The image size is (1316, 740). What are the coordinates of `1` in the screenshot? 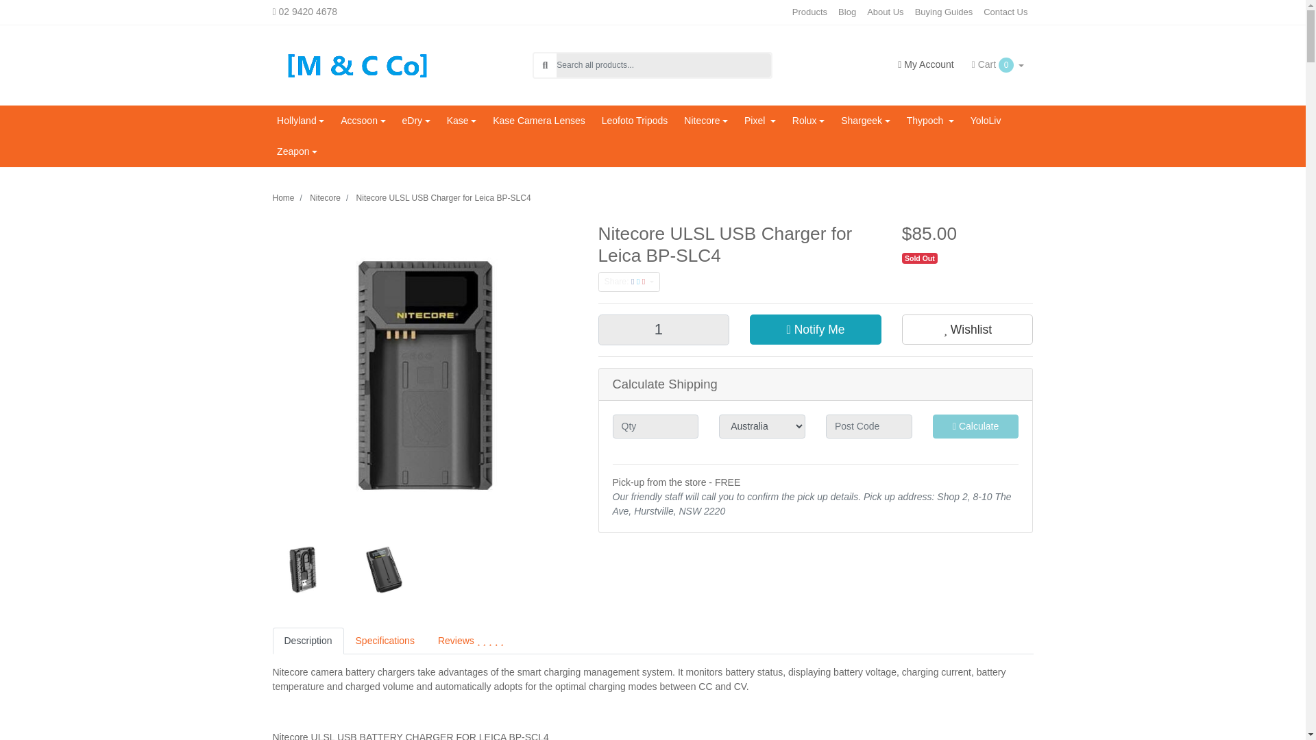 It's located at (663, 330).